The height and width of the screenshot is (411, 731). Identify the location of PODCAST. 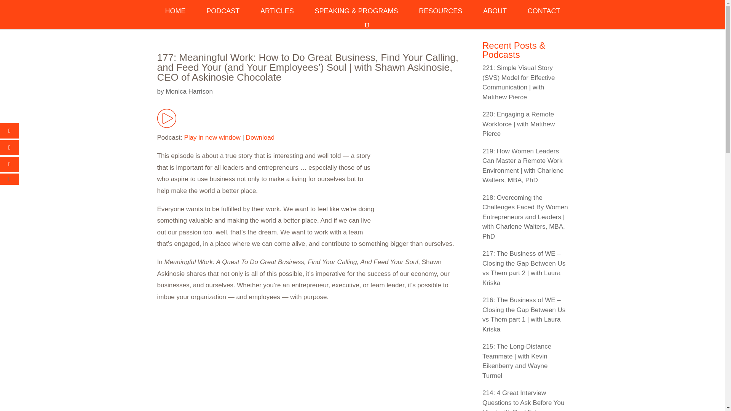
(223, 14).